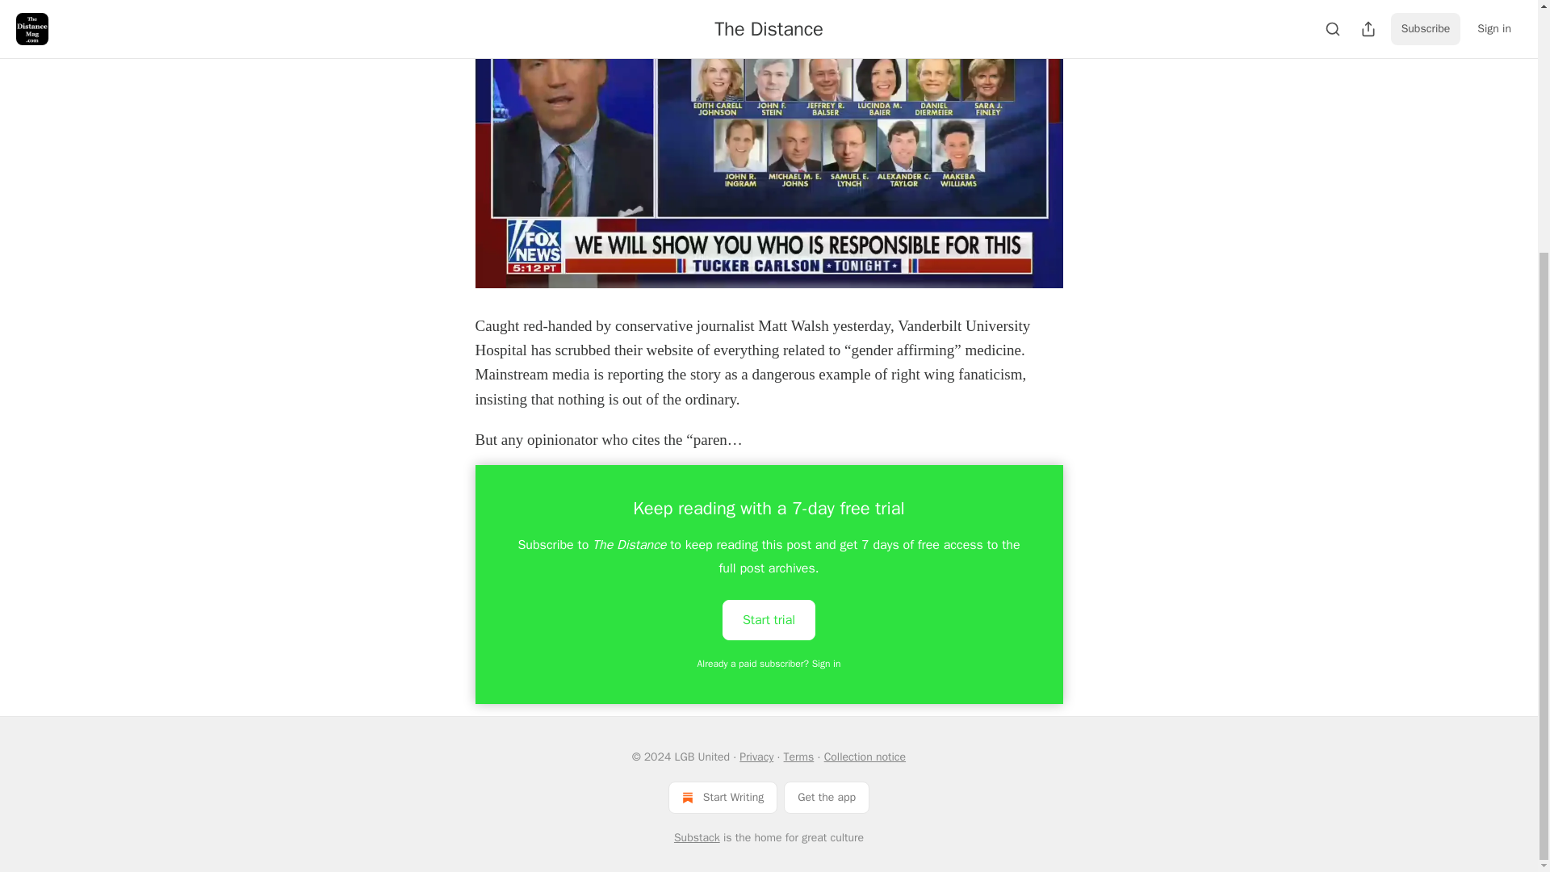 This screenshot has width=1550, height=872. I want to click on Start Writing, so click(723, 797).